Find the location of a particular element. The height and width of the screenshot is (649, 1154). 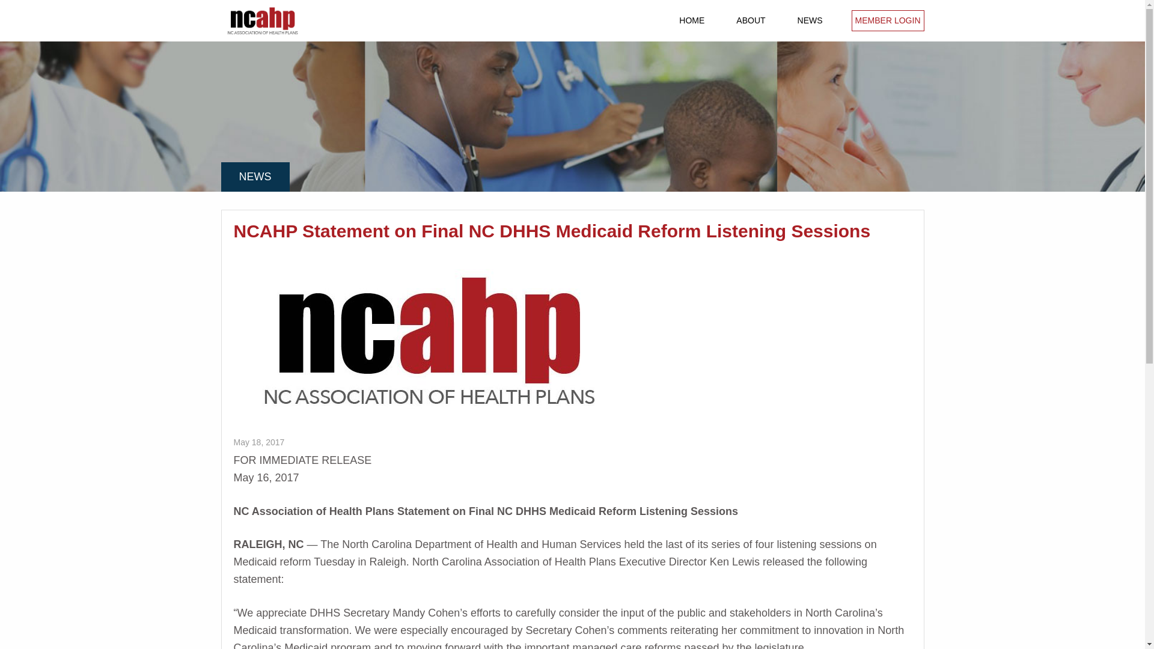

HOME is located at coordinates (691, 20).